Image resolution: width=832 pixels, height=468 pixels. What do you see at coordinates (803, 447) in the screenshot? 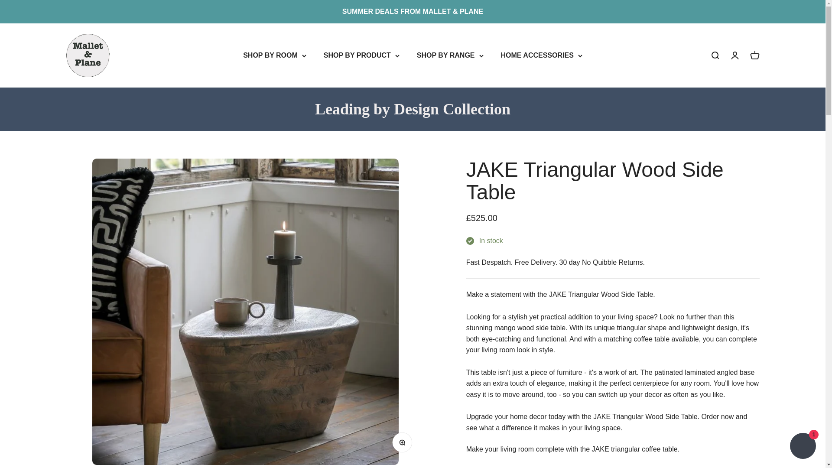
I see `Shopify online store chat` at bounding box center [803, 447].